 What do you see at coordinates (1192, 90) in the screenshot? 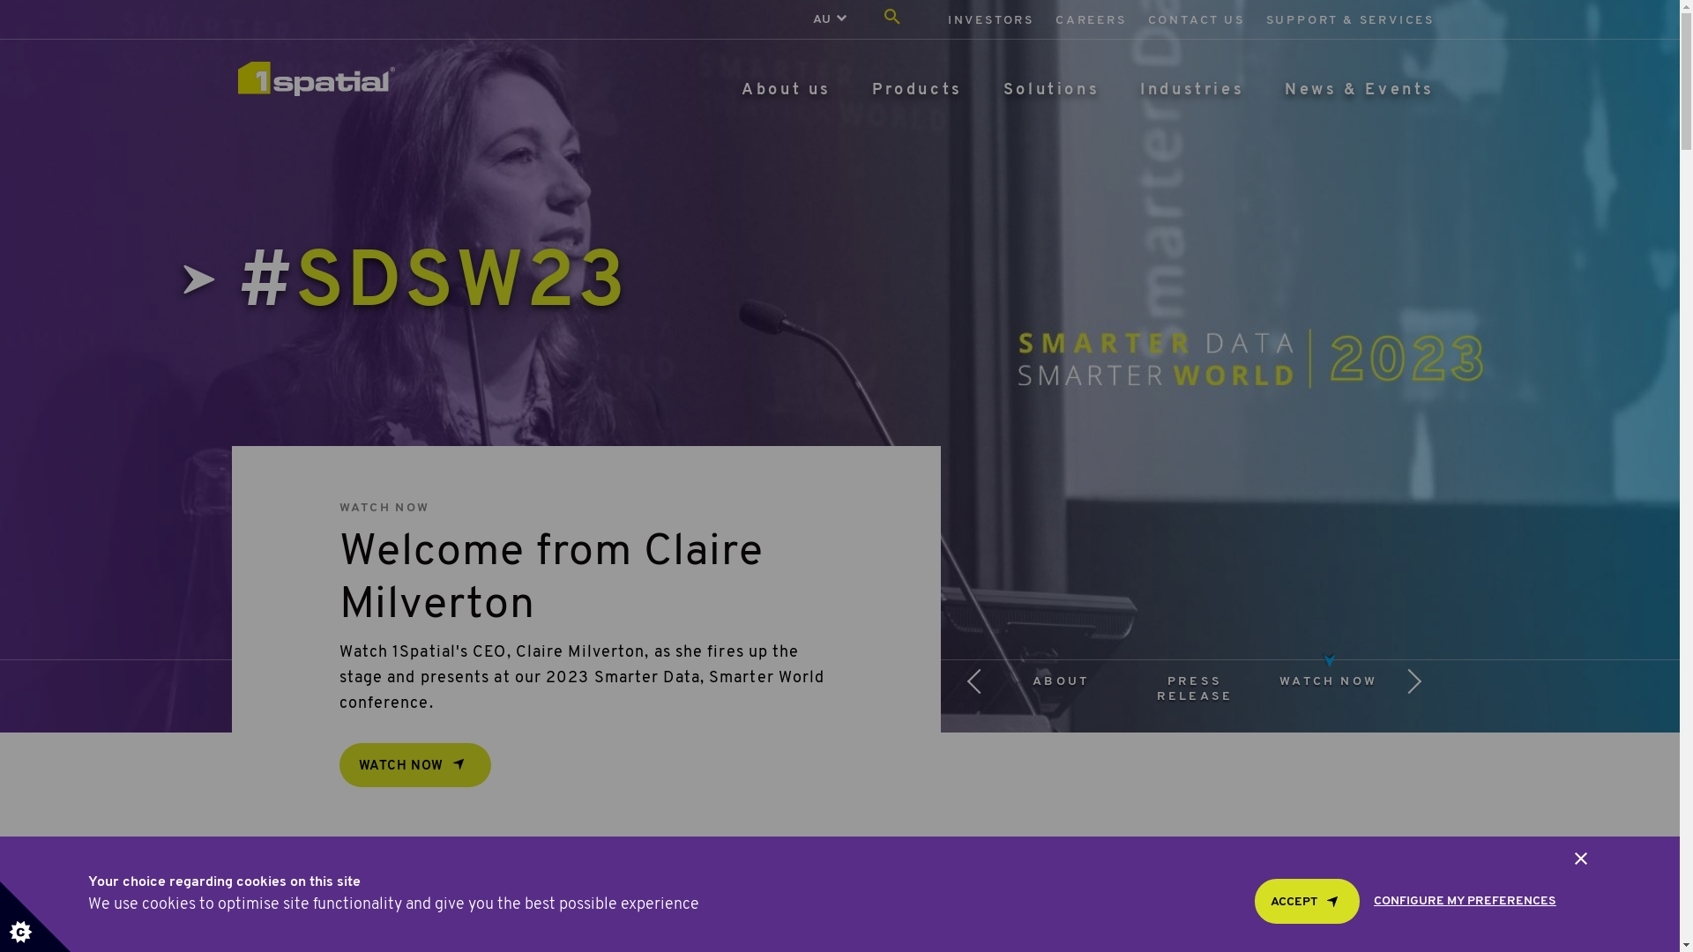
I see `Industries` at bounding box center [1192, 90].